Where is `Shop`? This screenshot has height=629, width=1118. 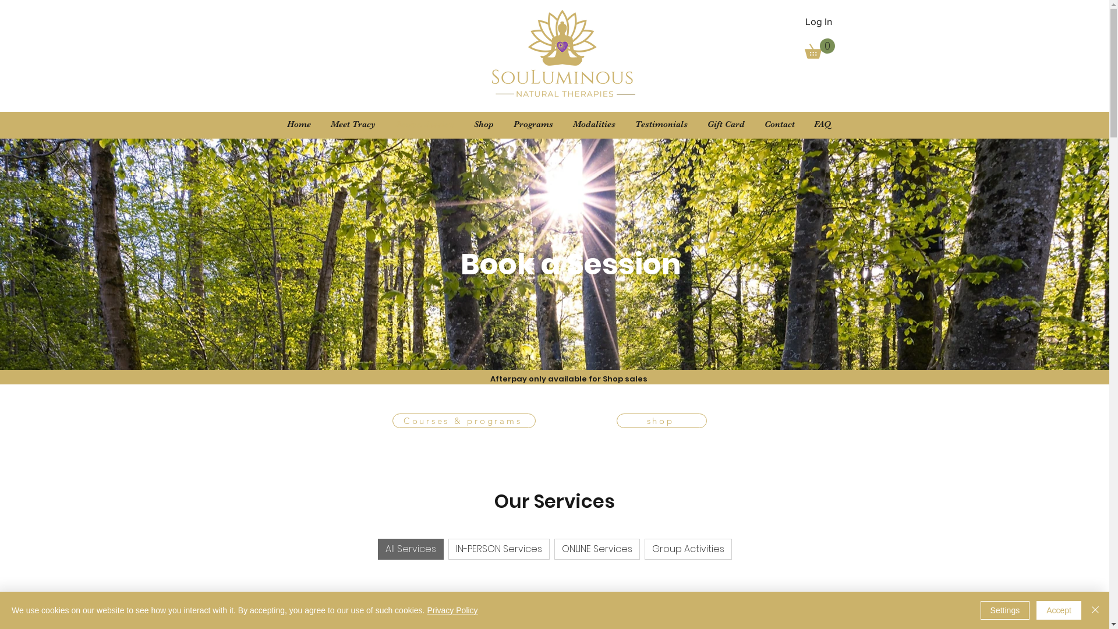 Shop is located at coordinates (483, 125).